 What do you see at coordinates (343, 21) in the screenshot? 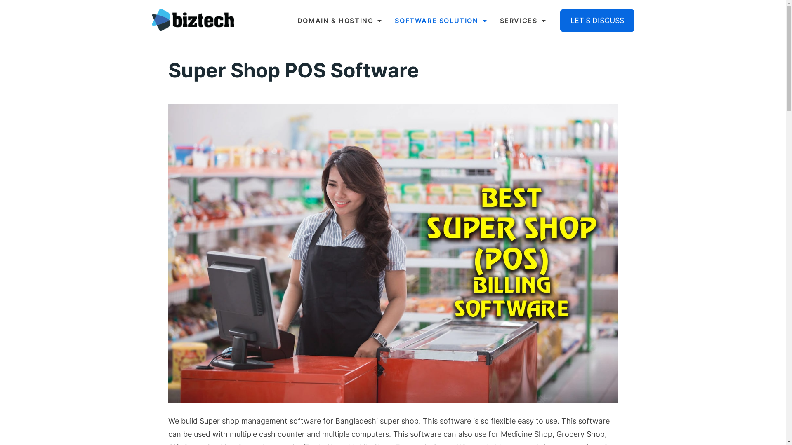
I see `DOMAIN & HOSTING` at bounding box center [343, 21].